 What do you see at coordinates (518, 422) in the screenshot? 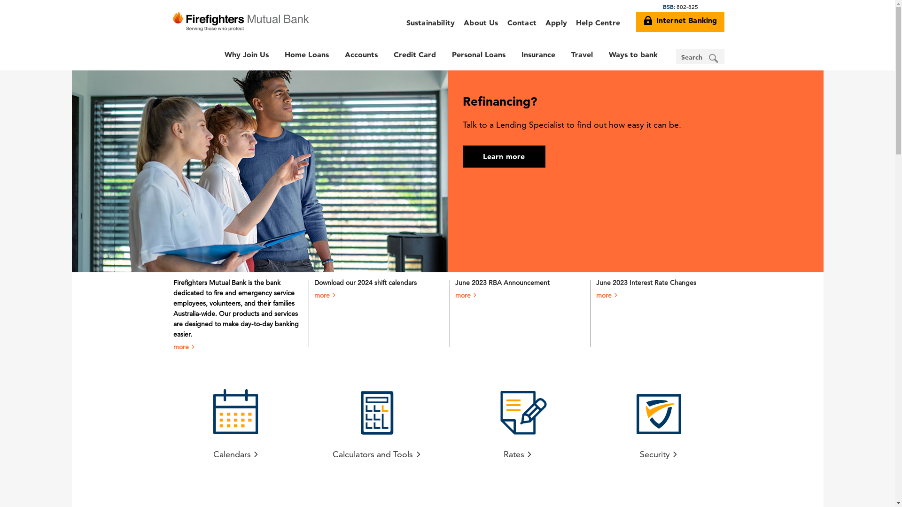
I see `Rates` at bounding box center [518, 422].